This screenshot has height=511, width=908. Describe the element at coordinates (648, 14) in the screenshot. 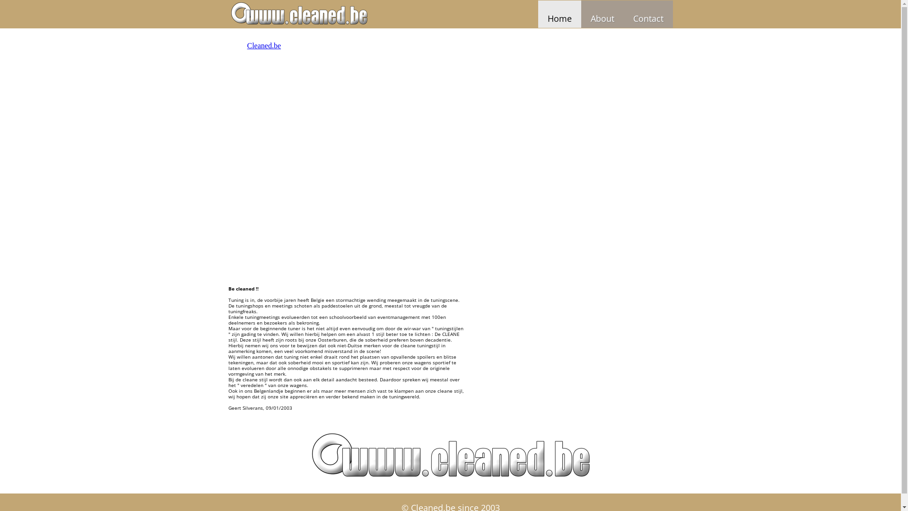

I see `Contact` at that location.